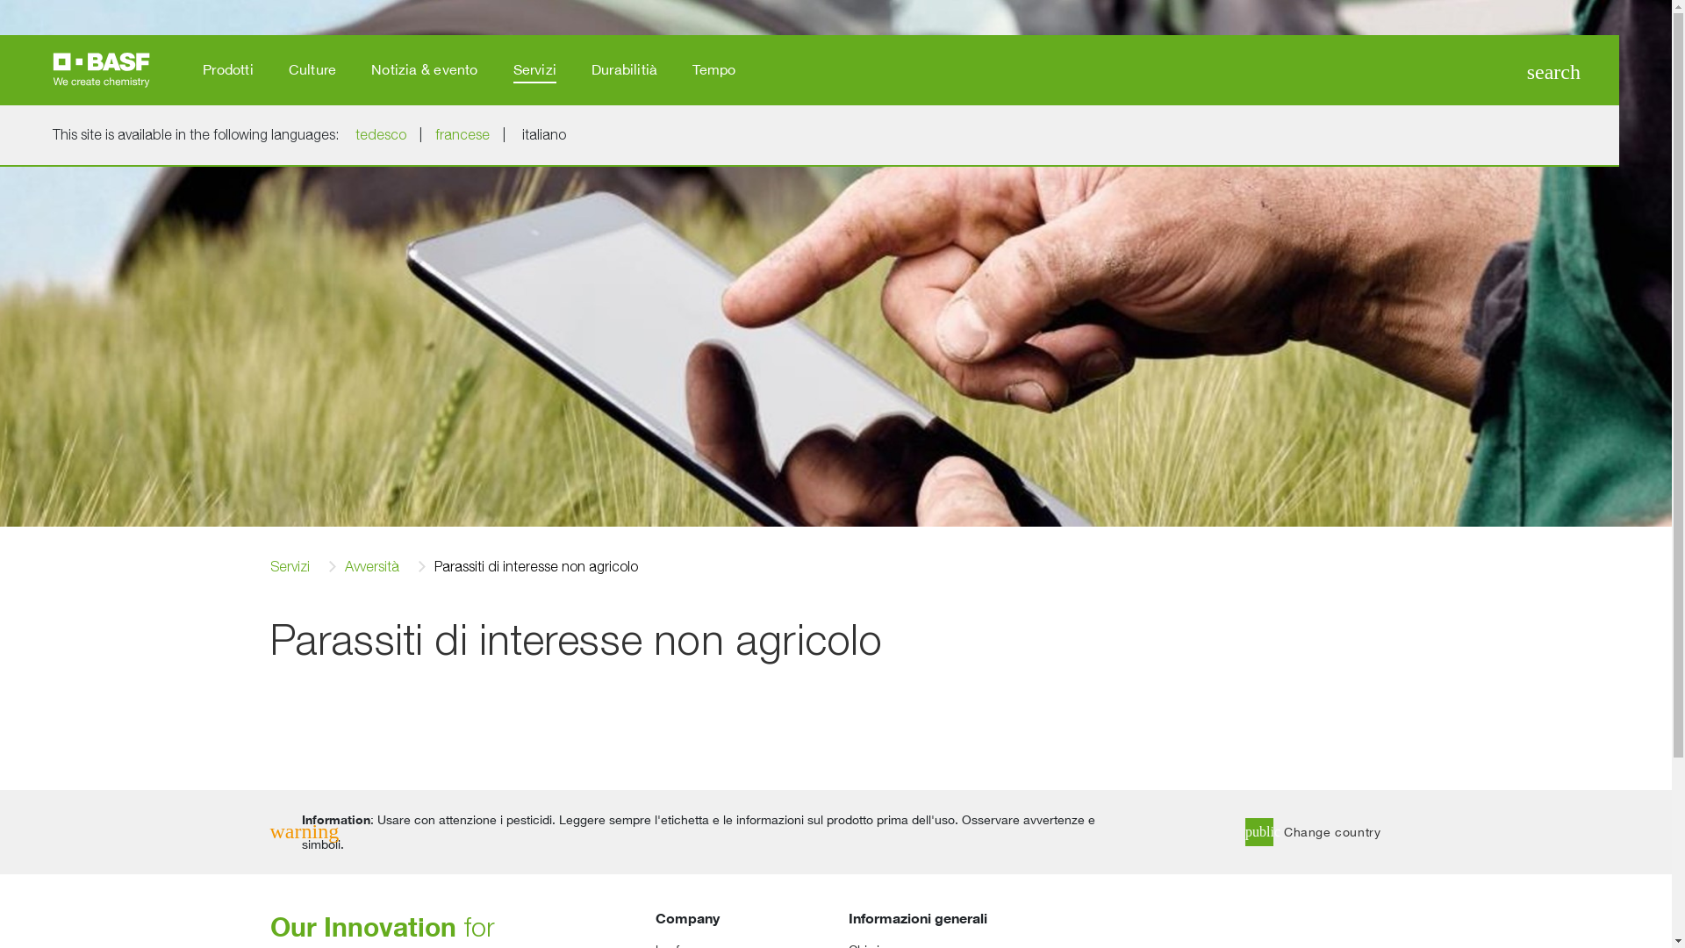 This screenshot has width=1685, height=948. I want to click on Prodotti, so click(228, 70).